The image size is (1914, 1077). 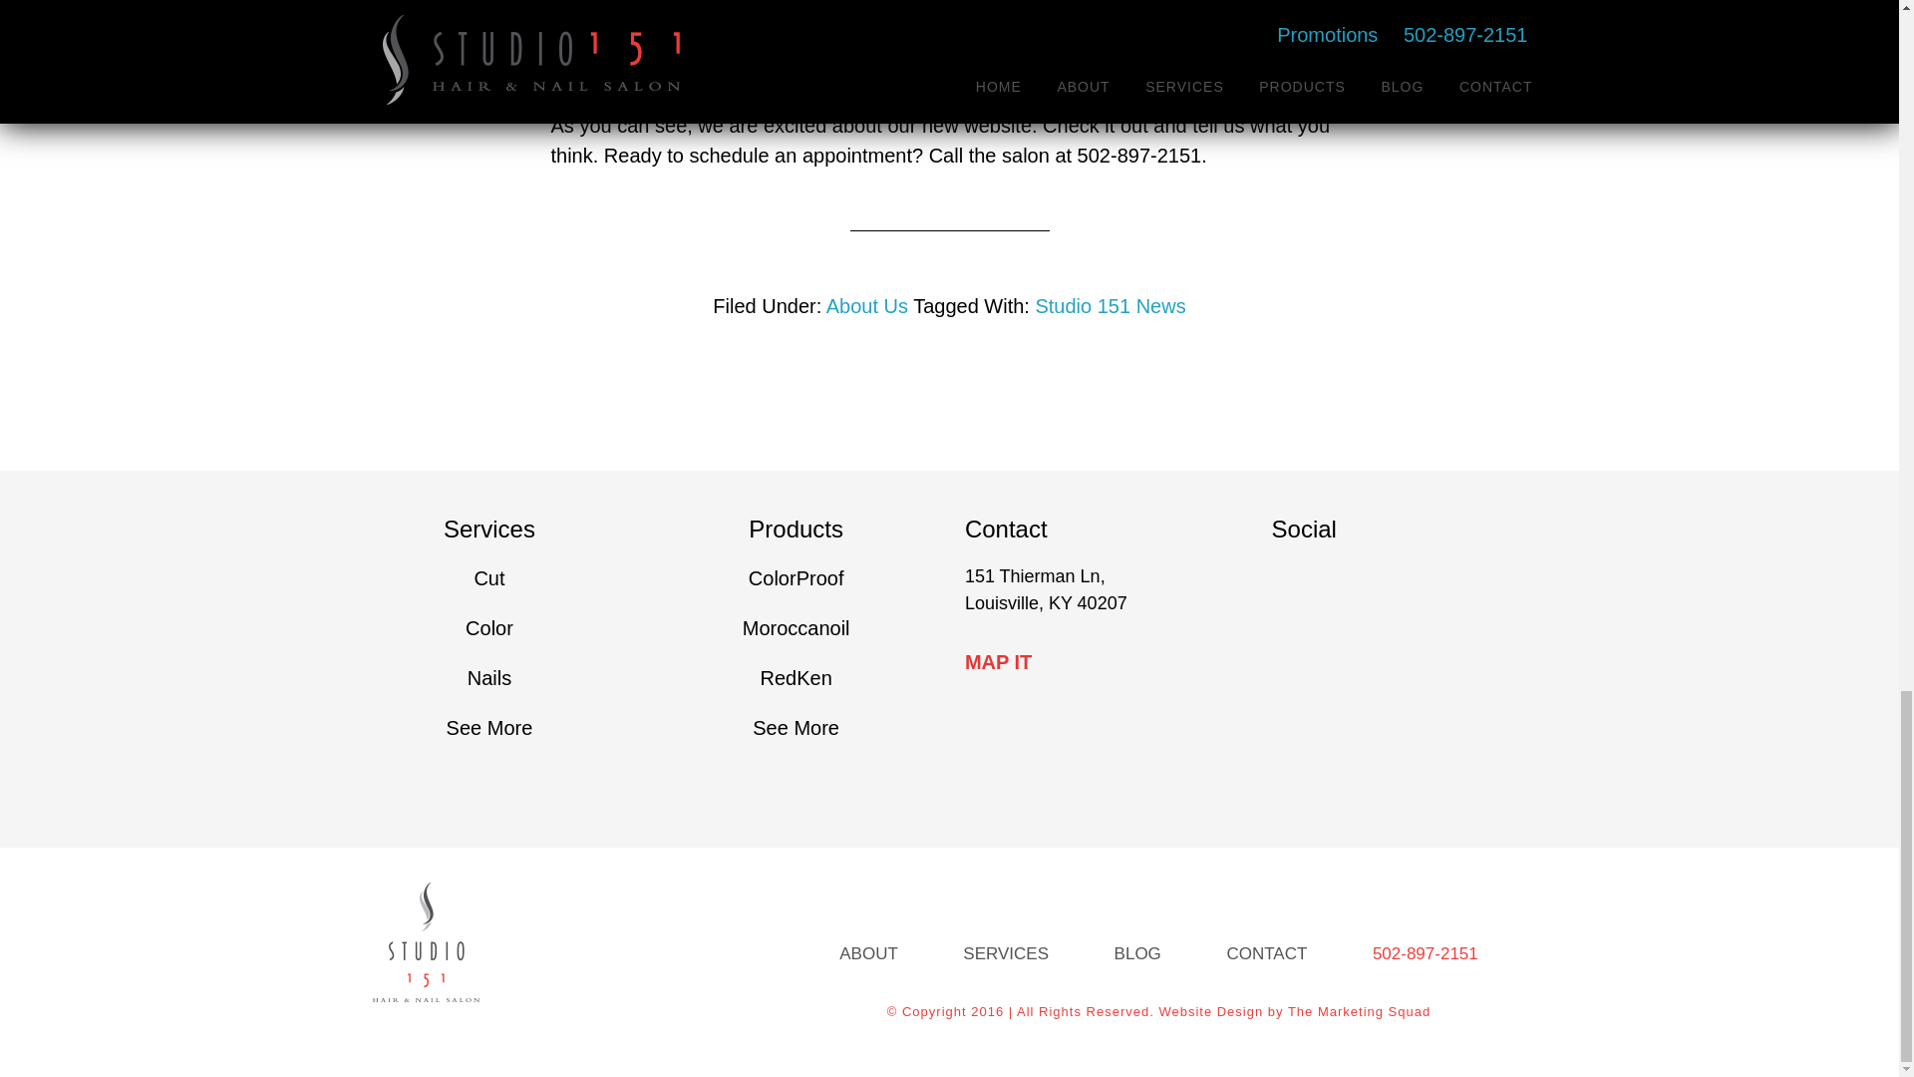 I want to click on SERVICES, so click(x=1006, y=953).